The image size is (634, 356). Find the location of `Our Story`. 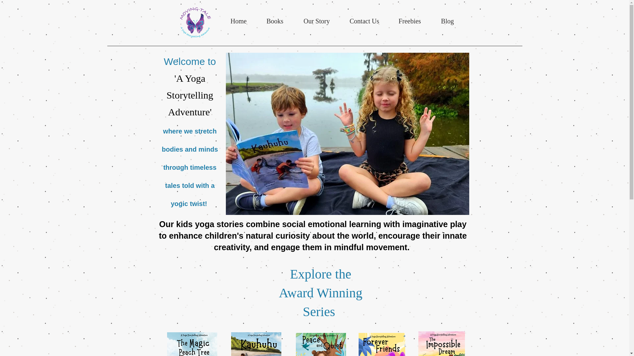

Our Story is located at coordinates (316, 21).